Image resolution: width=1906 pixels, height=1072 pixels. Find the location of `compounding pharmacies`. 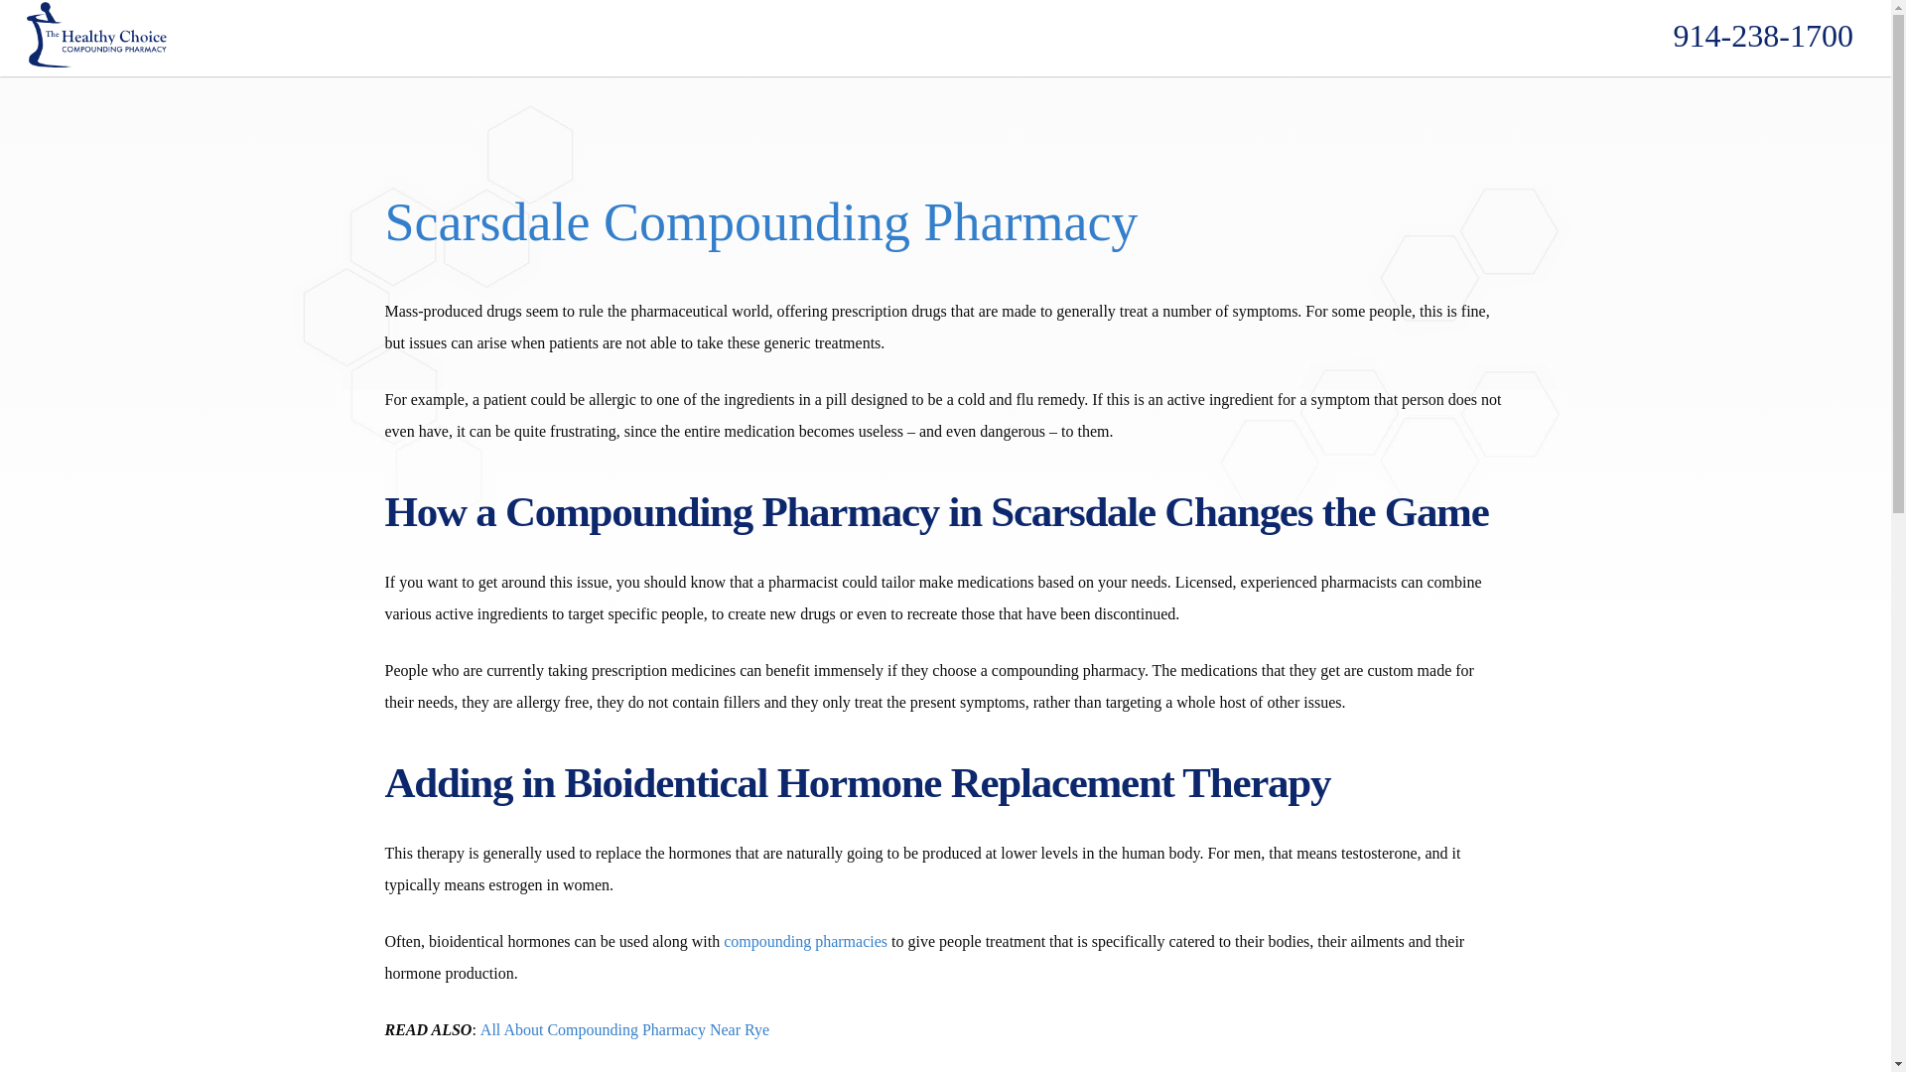

compounding pharmacies is located at coordinates (806, 941).